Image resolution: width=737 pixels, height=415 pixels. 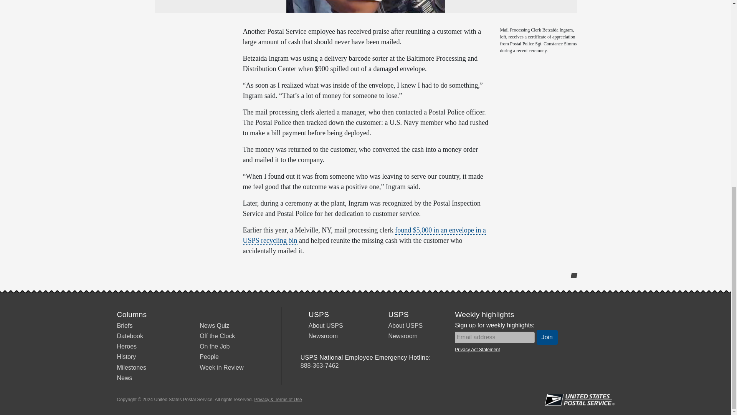 I want to click on History, so click(x=126, y=357).